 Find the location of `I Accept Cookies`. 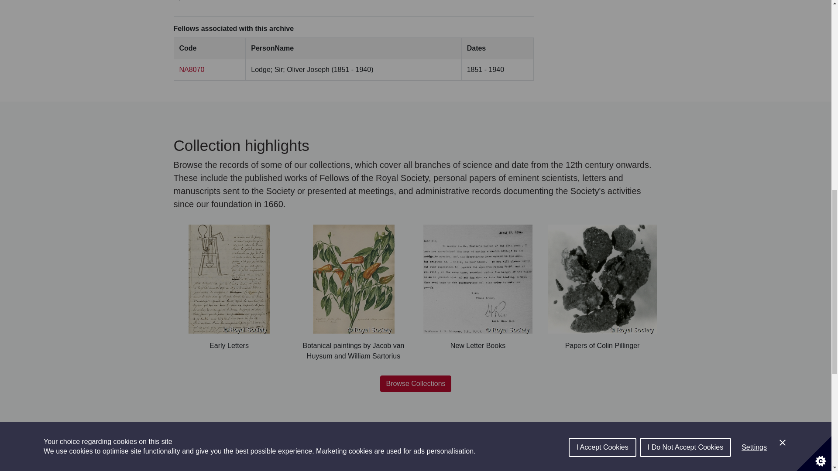

I Accept Cookies is located at coordinates (602, 7).